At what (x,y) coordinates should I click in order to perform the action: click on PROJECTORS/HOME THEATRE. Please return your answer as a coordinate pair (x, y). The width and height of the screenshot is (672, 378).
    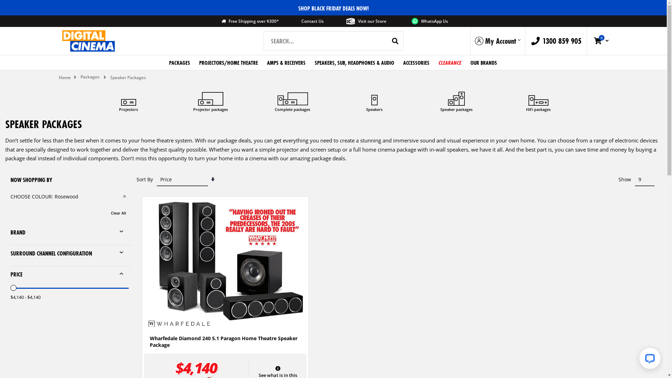
    Looking at the image, I should click on (228, 63).